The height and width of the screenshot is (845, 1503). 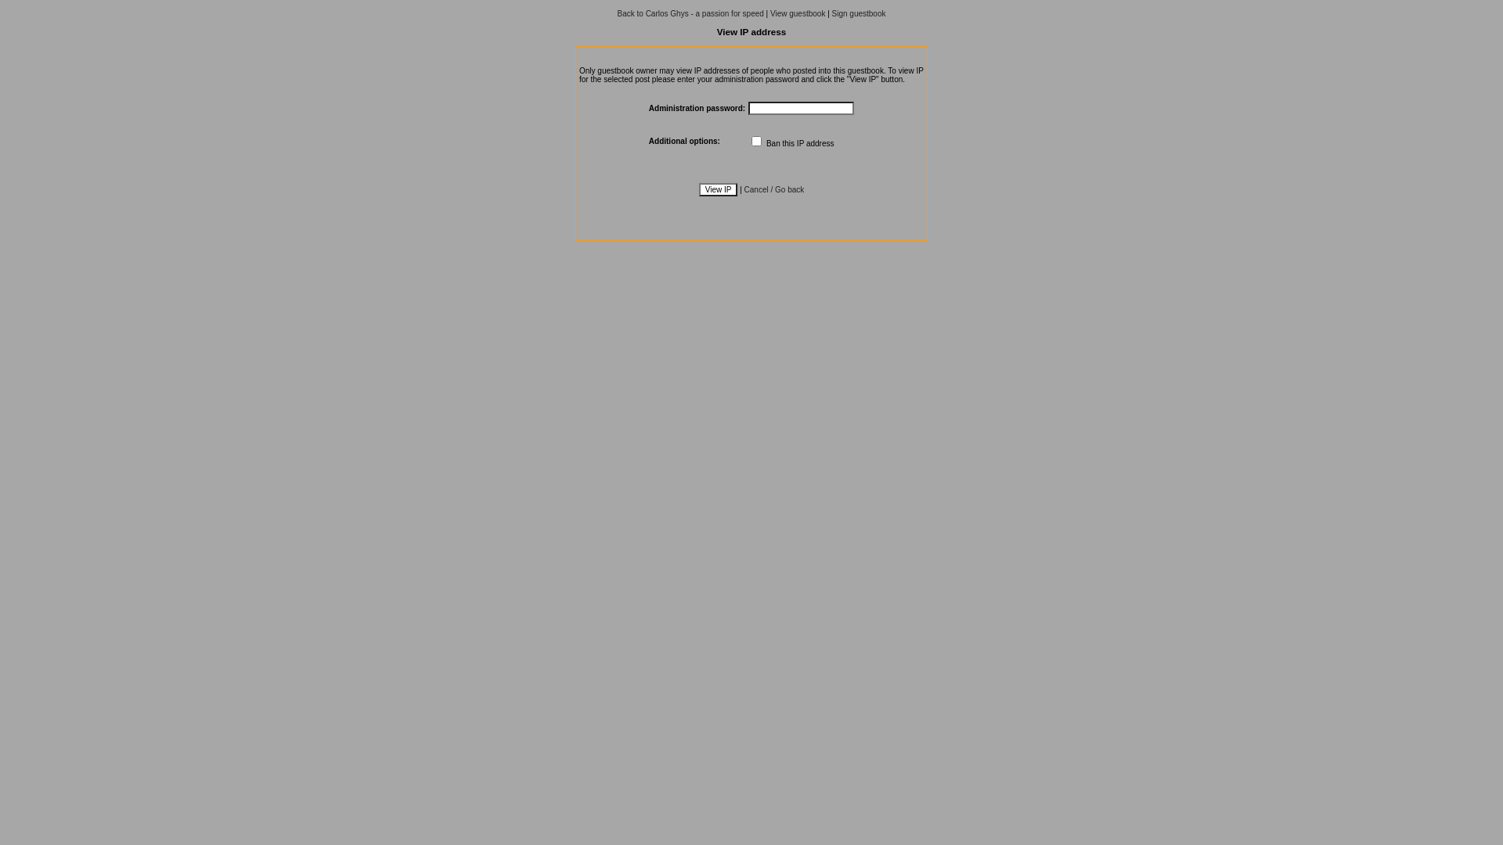 I want to click on View IP, so click(x=719, y=189).